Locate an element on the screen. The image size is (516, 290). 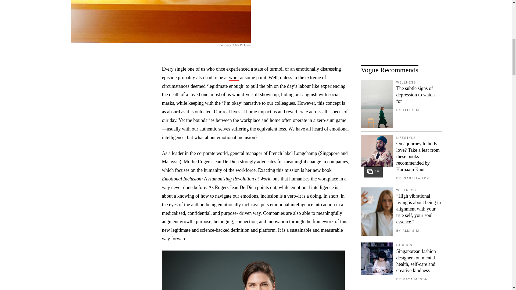
The subtle signs of depression to watch for is located at coordinates (415, 95).